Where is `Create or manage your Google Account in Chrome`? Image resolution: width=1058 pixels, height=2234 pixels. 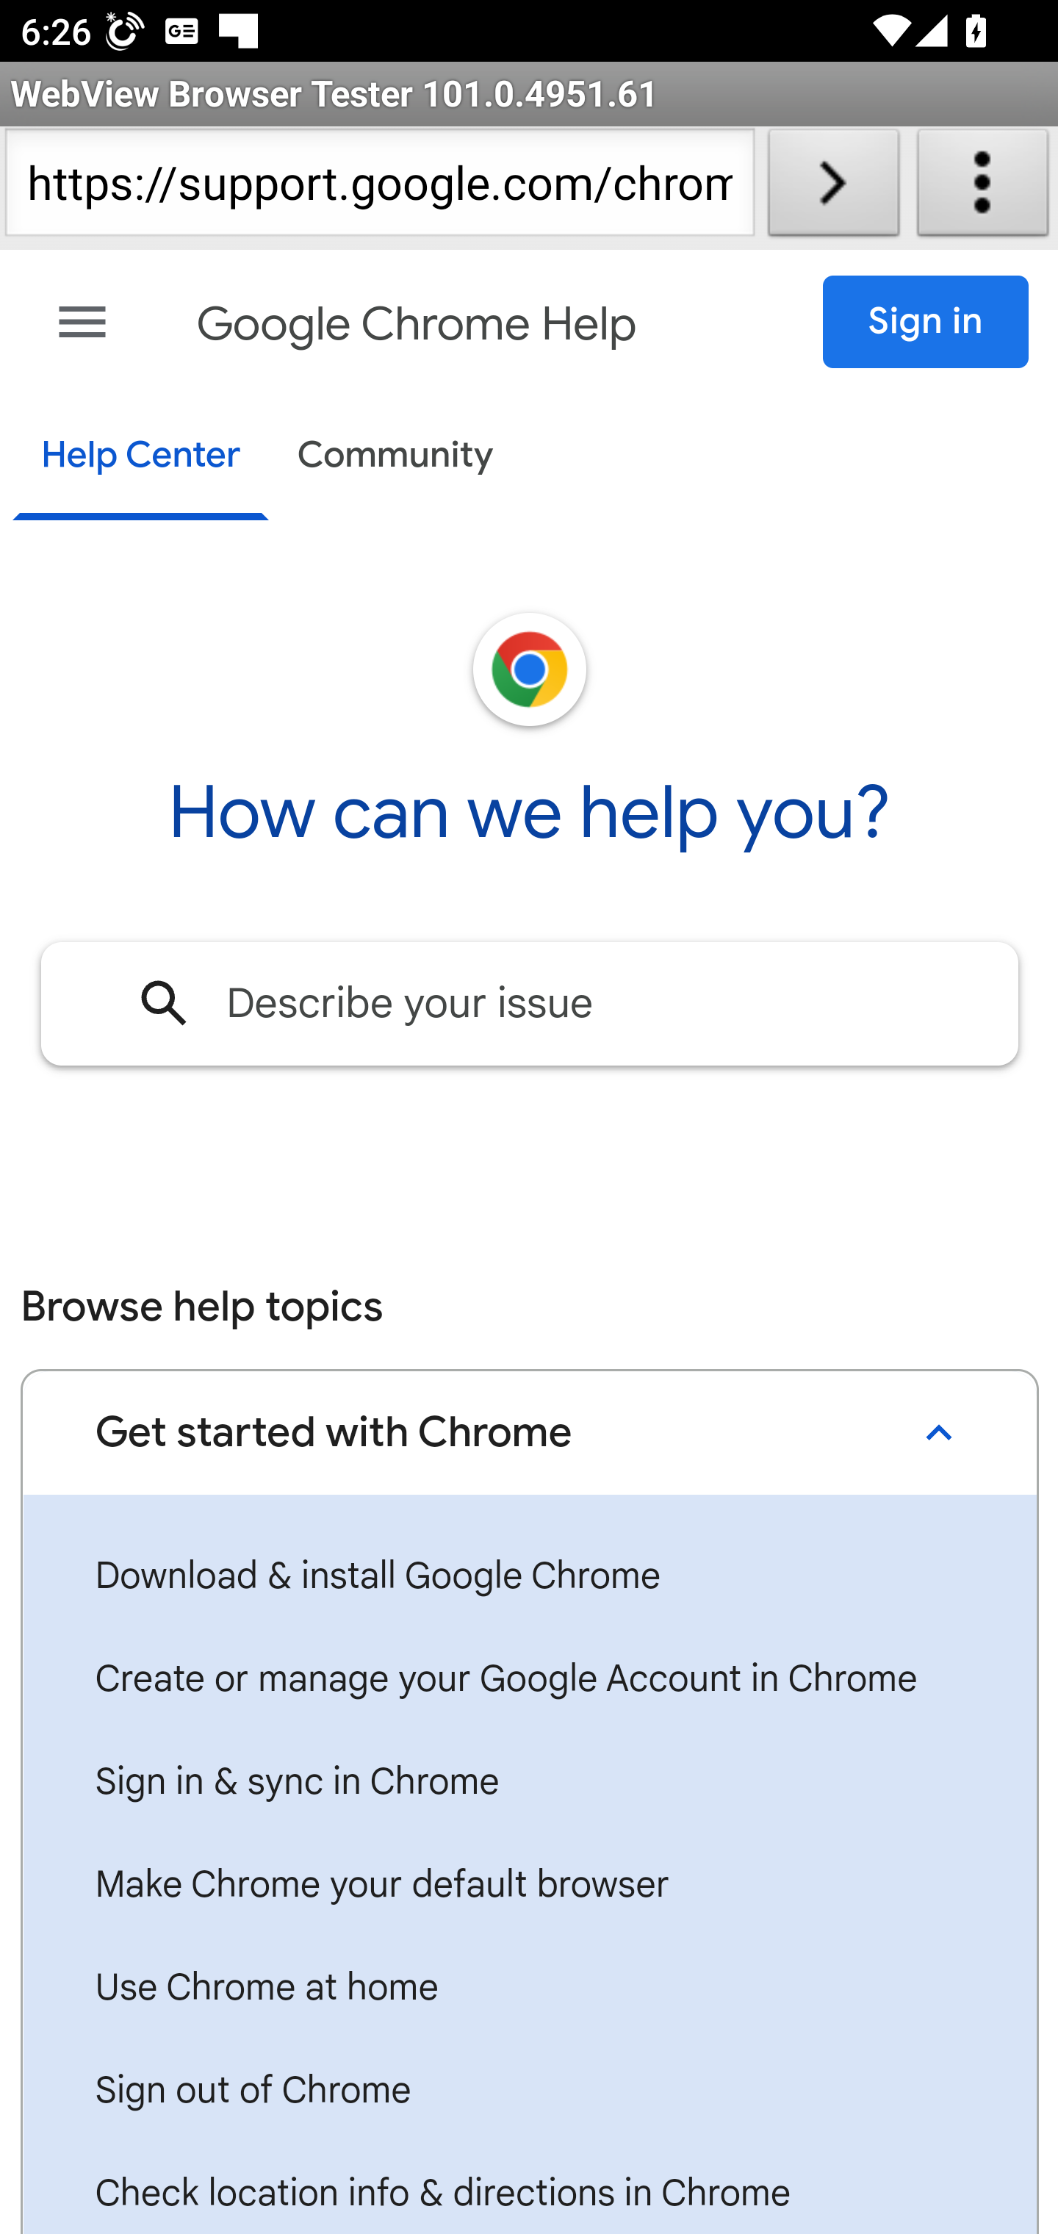
Create or manage your Google Account in Chrome is located at coordinates (529, 1680).